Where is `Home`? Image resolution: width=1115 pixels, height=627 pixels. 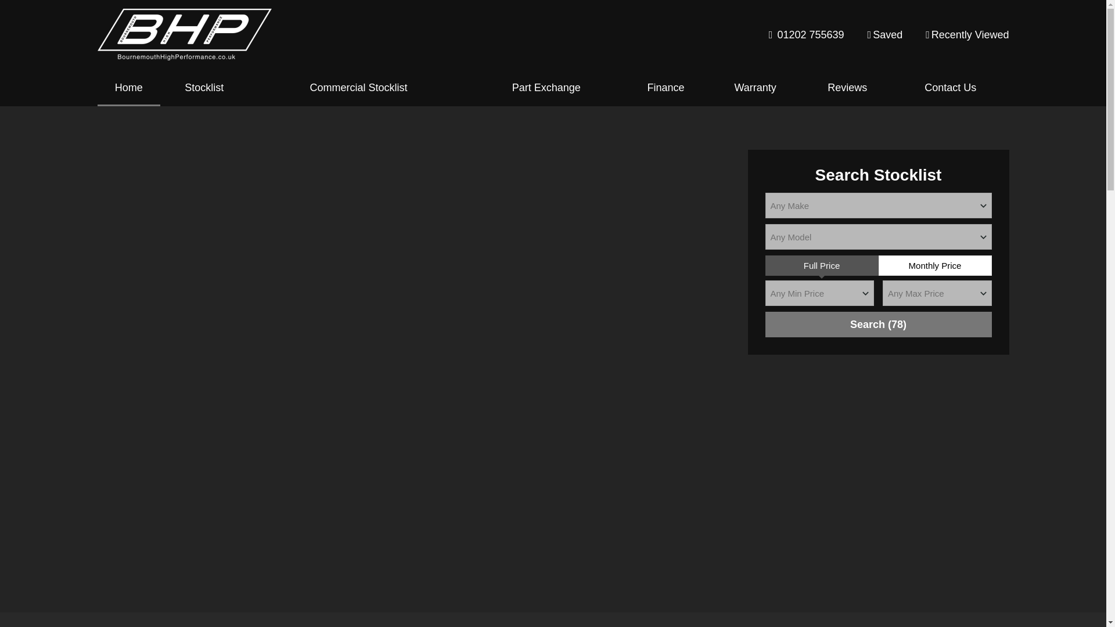 Home is located at coordinates (129, 87).